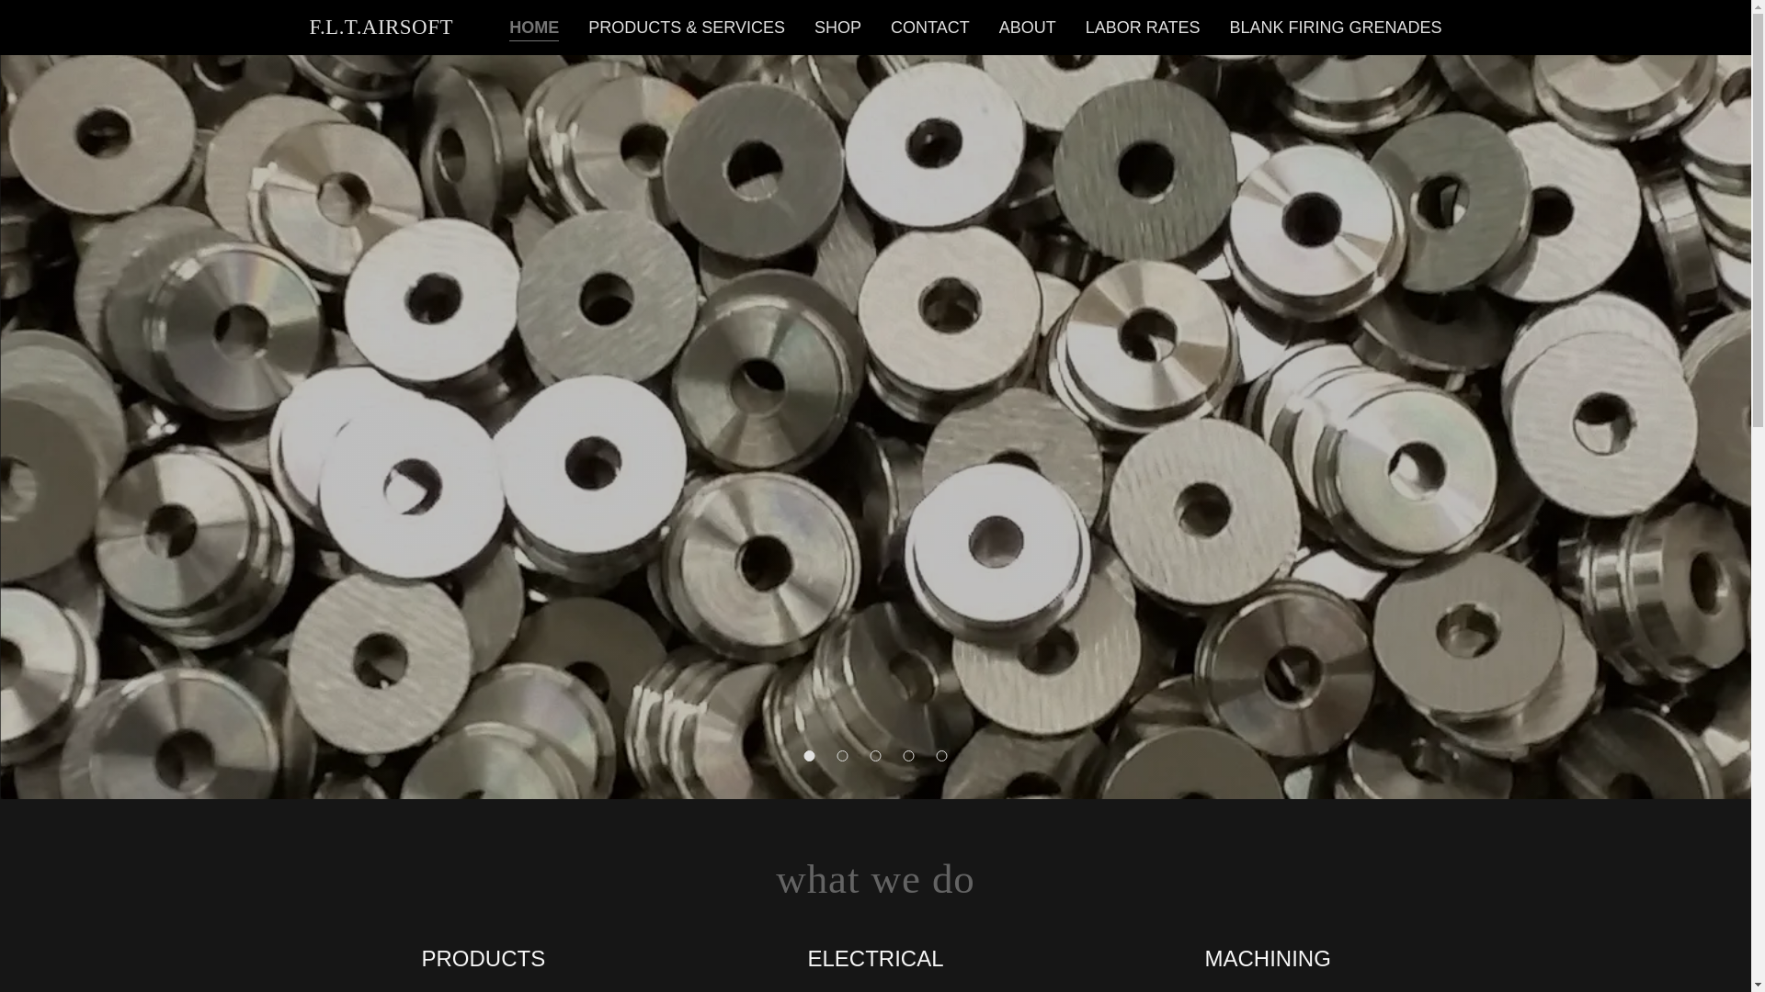  What do you see at coordinates (381, 28) in the screenshot?
I see `F.L.T.AIRSOFT` at bounding box center [381, 28].